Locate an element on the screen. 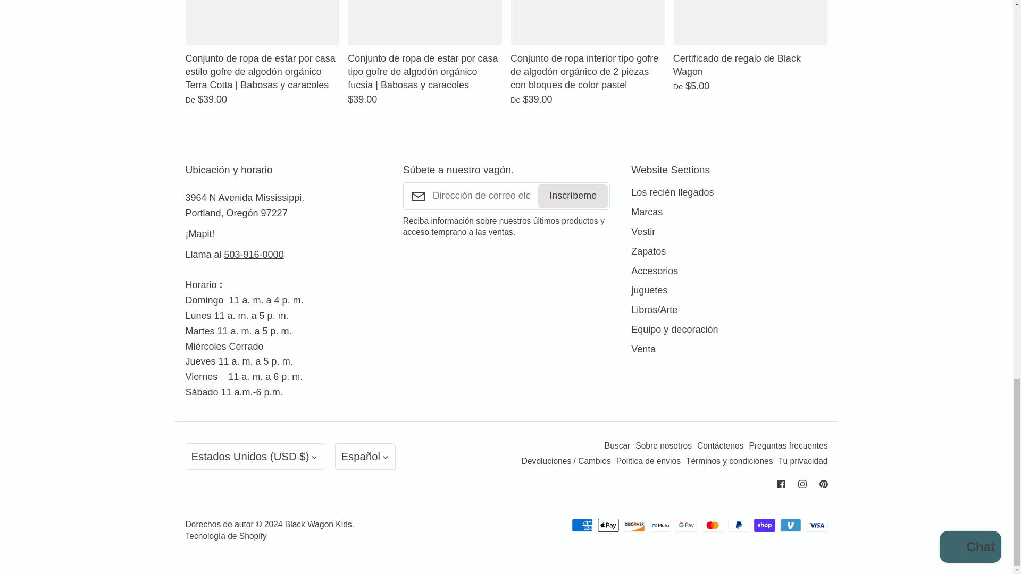 Image resolution: width=1021 pixels, height=574 pixels. Apple Pay is located at coordinates (608, 525).